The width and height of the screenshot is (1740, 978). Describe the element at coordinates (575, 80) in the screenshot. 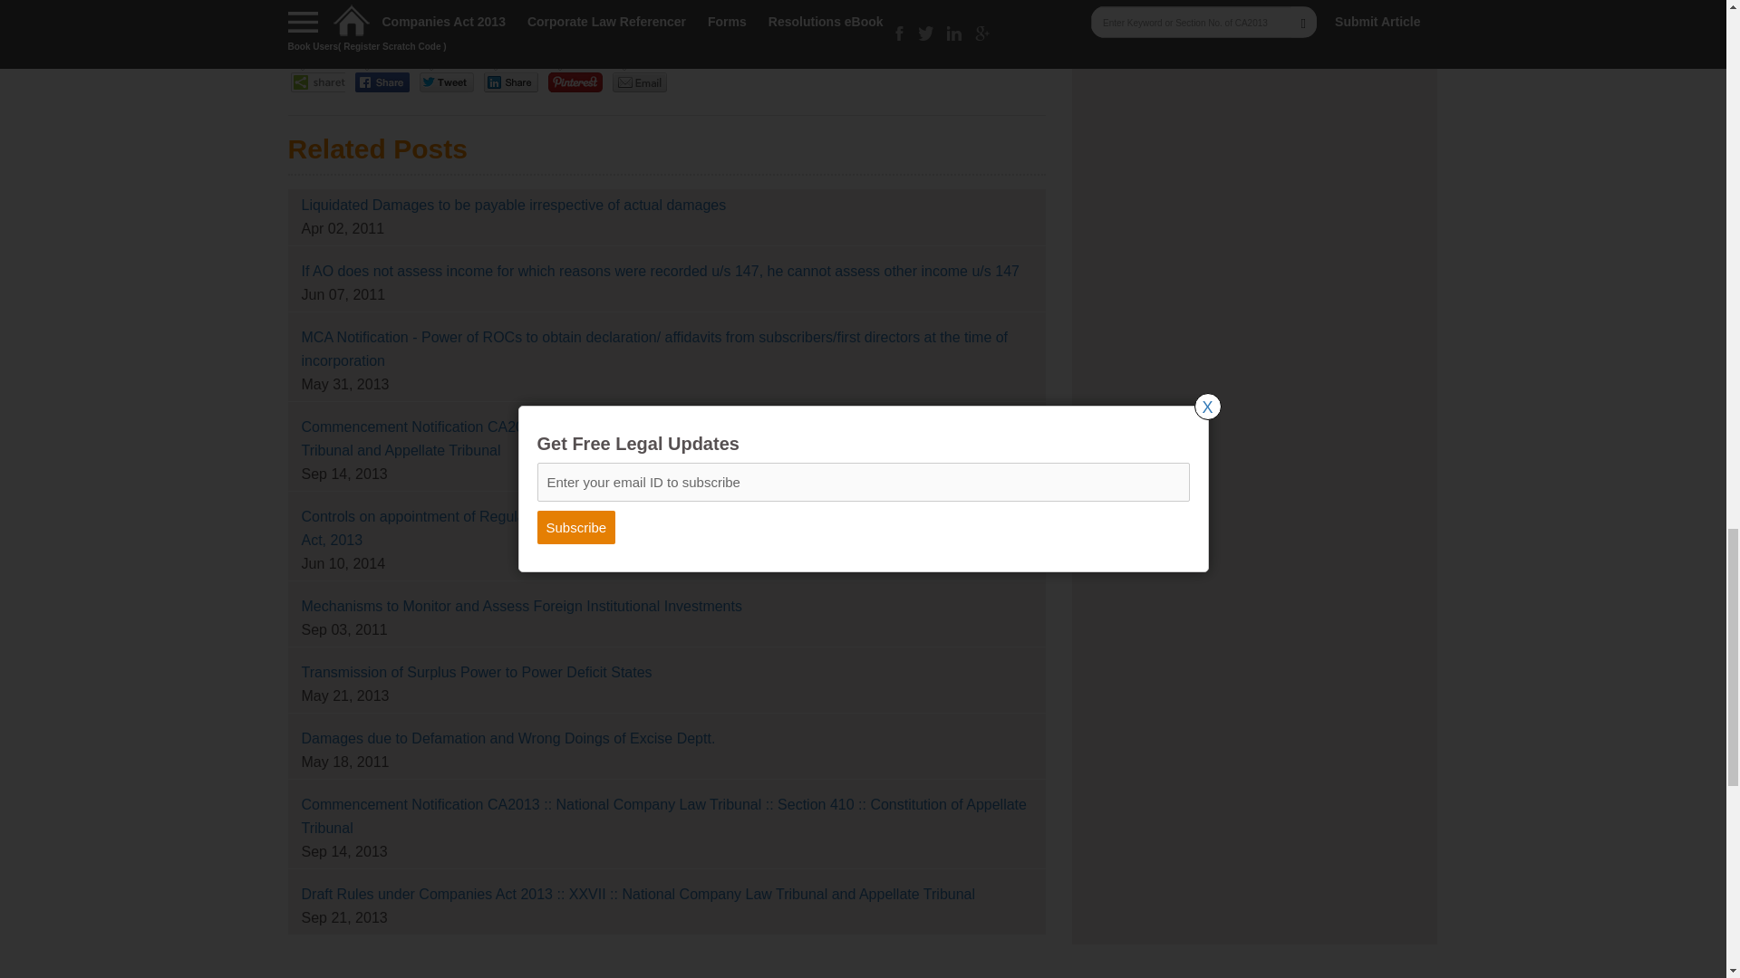

I see `Share on Pinterest` at that location.